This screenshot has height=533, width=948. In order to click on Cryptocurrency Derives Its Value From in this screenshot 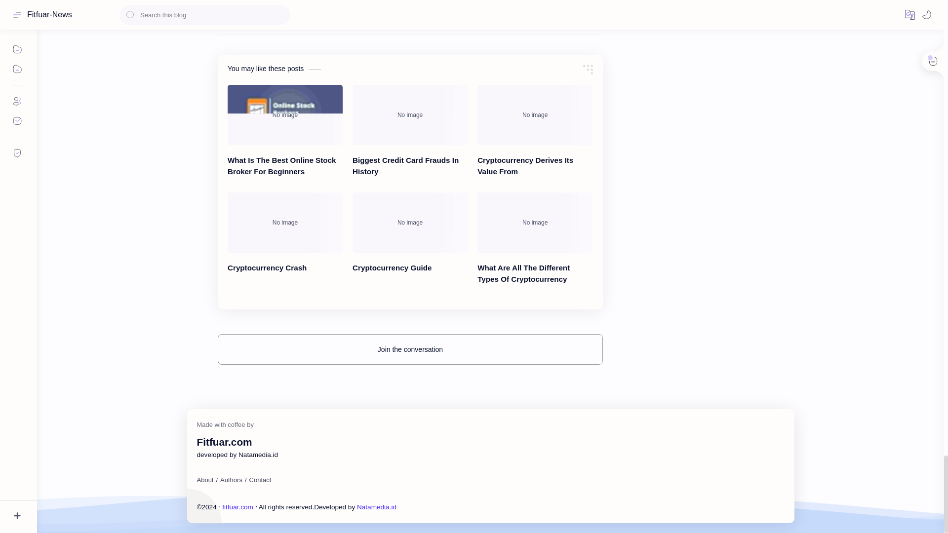, I will do `click(535, 114)`.